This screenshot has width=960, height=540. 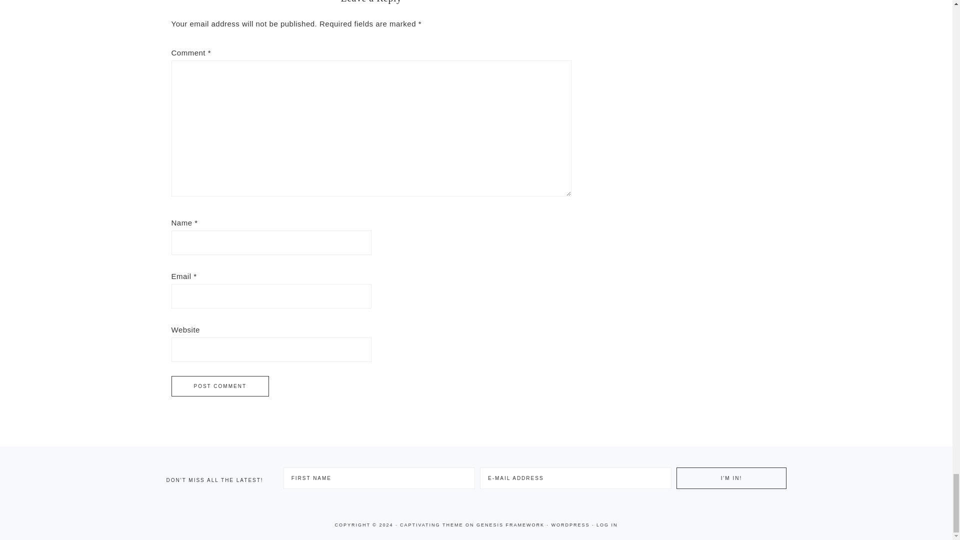 I want to click on I'm in!, so click(x=731, y=478).